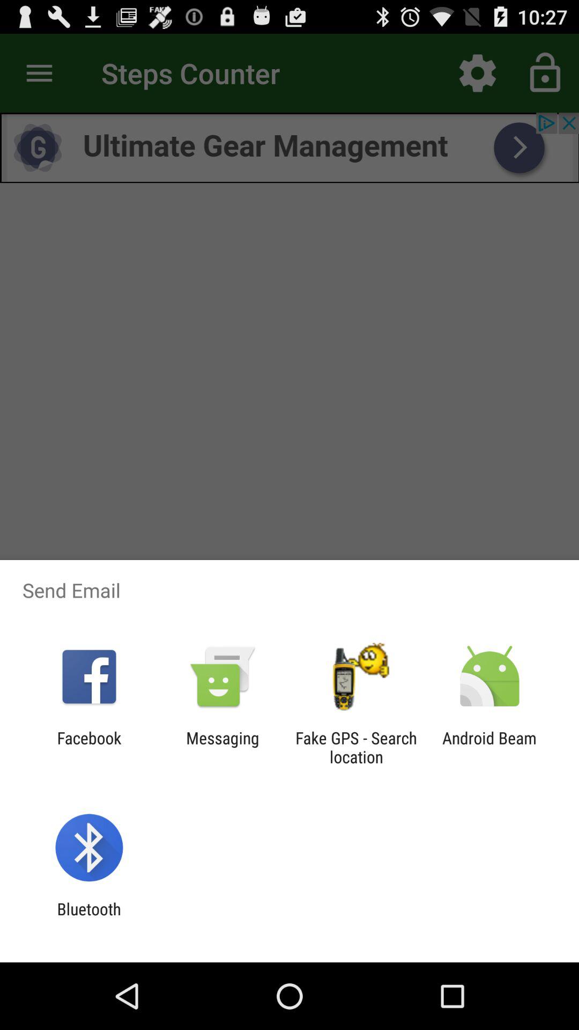 Image resolution: width=579 pixels, height=1030 pixels. What do you see at coordinates (489, 747) in the screenshot?
I see `press item next to fake gps search item` at bounding box center [489, 747].